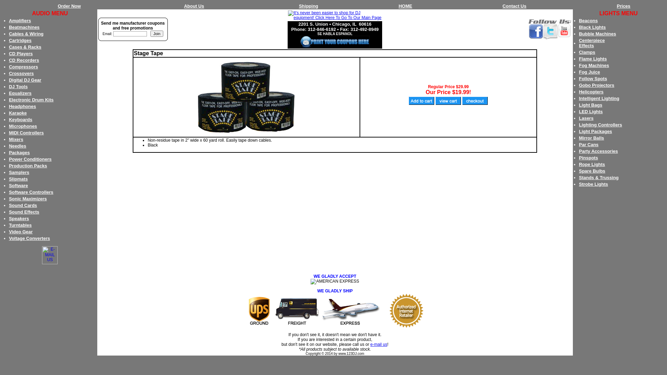 Image resolution: width=667 pixels, height=375 pixels. What do you see at coordinates (24, 67) in the screenshot?
I see `Compressors` at bounding box center [24, 67].